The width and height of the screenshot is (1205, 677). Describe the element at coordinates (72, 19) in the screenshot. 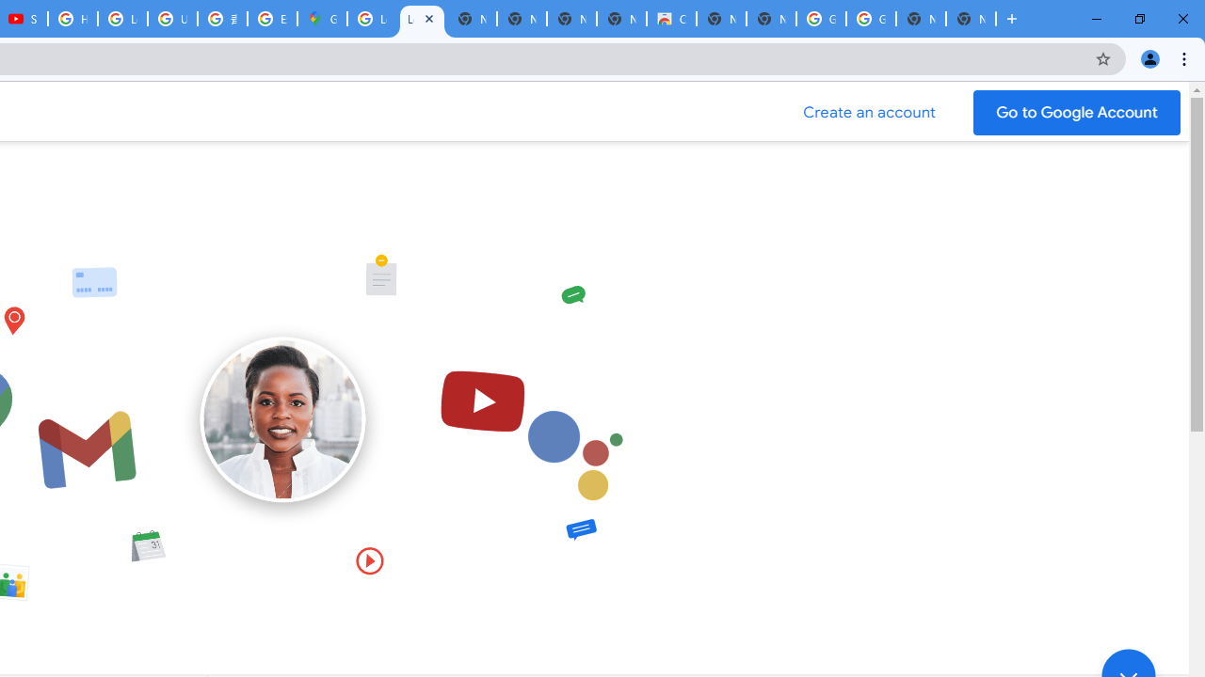

I see `How Chrome protects your passwords - Google Chrome Help` at that location.